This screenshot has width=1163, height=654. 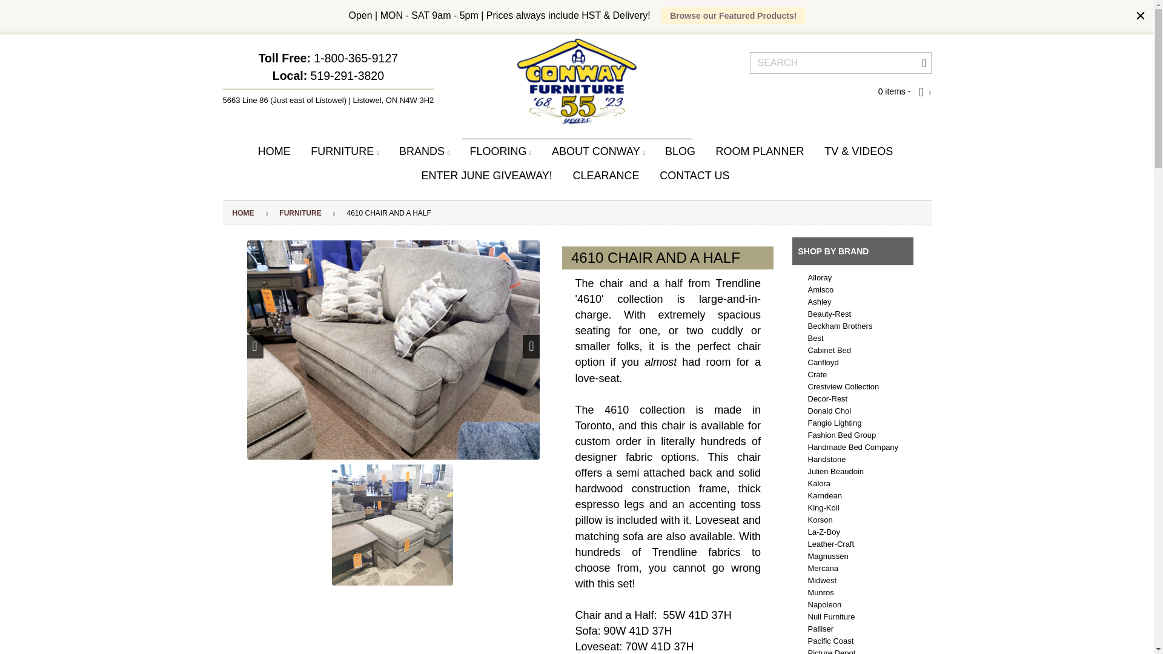 What do you see at coordinates (244, 213) in the screenshot?
I see `Back to the frontpage` at bounding box center [244, 213].